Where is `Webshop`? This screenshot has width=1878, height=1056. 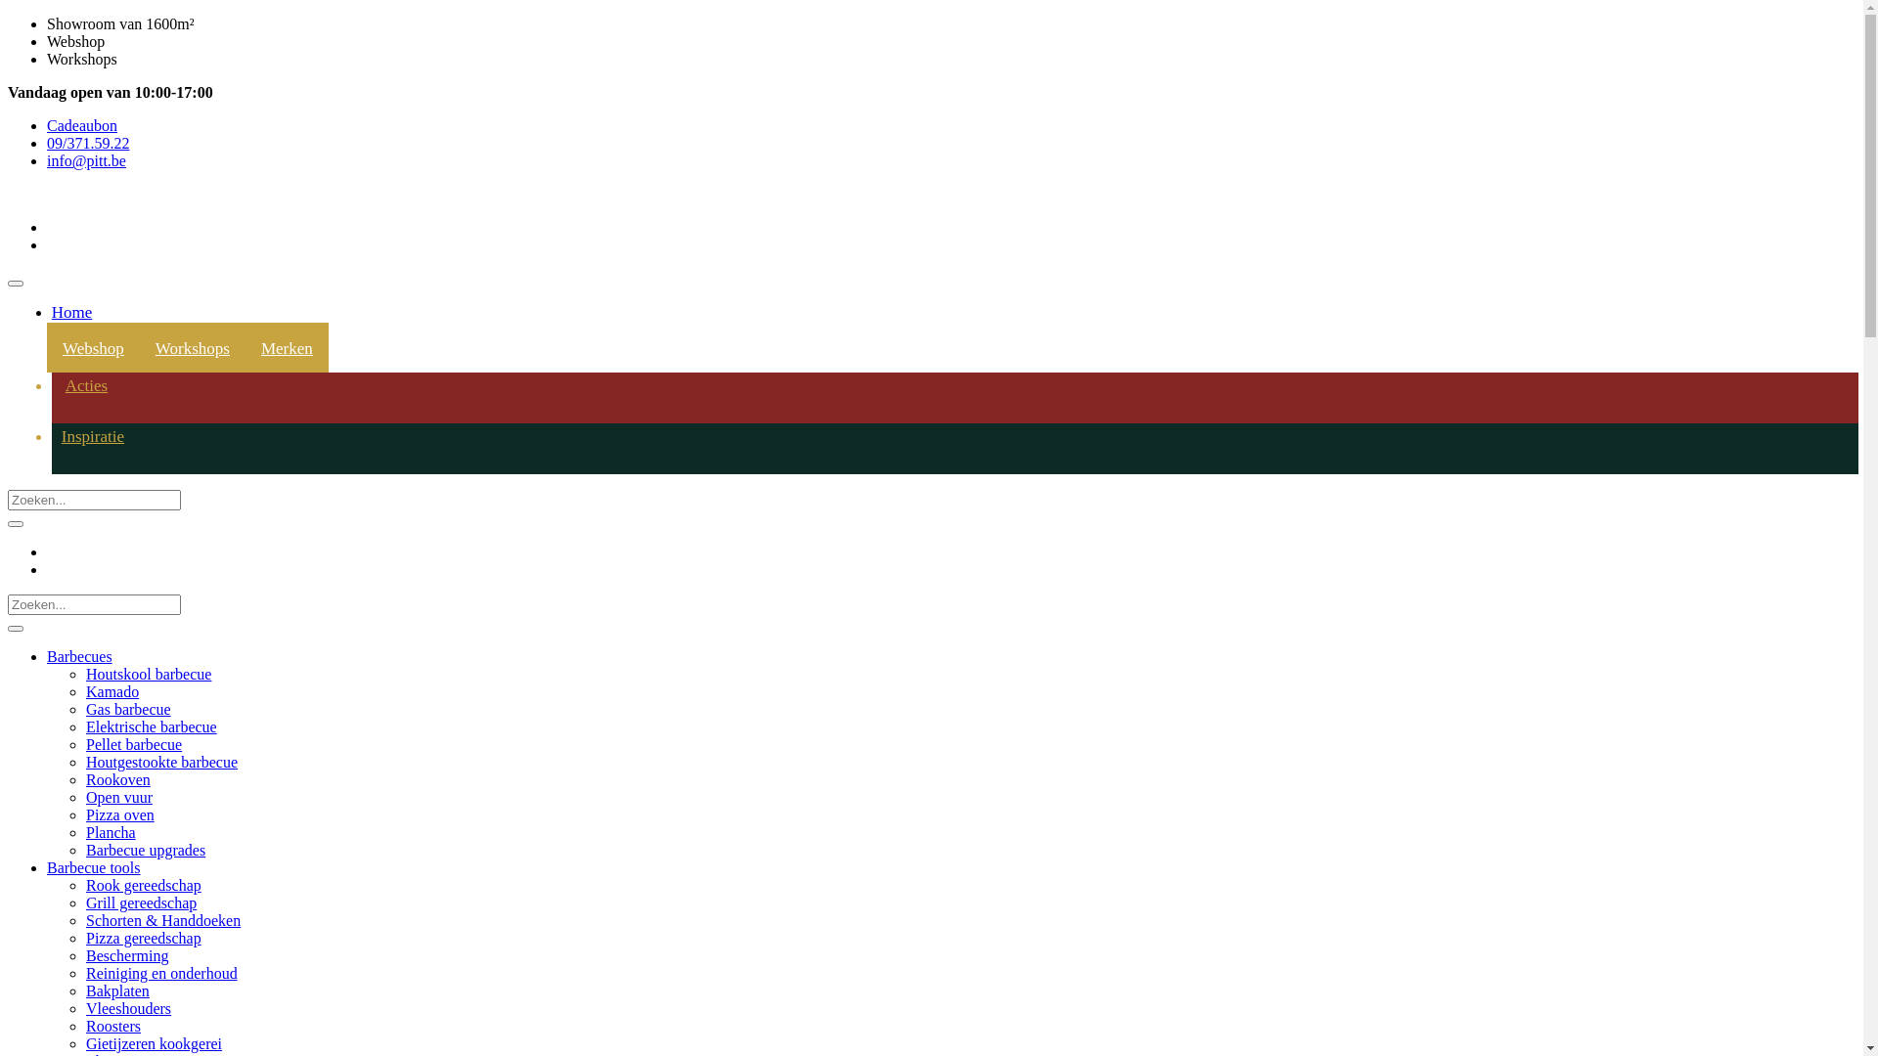 Webshop is located at coordinates (94, 348).